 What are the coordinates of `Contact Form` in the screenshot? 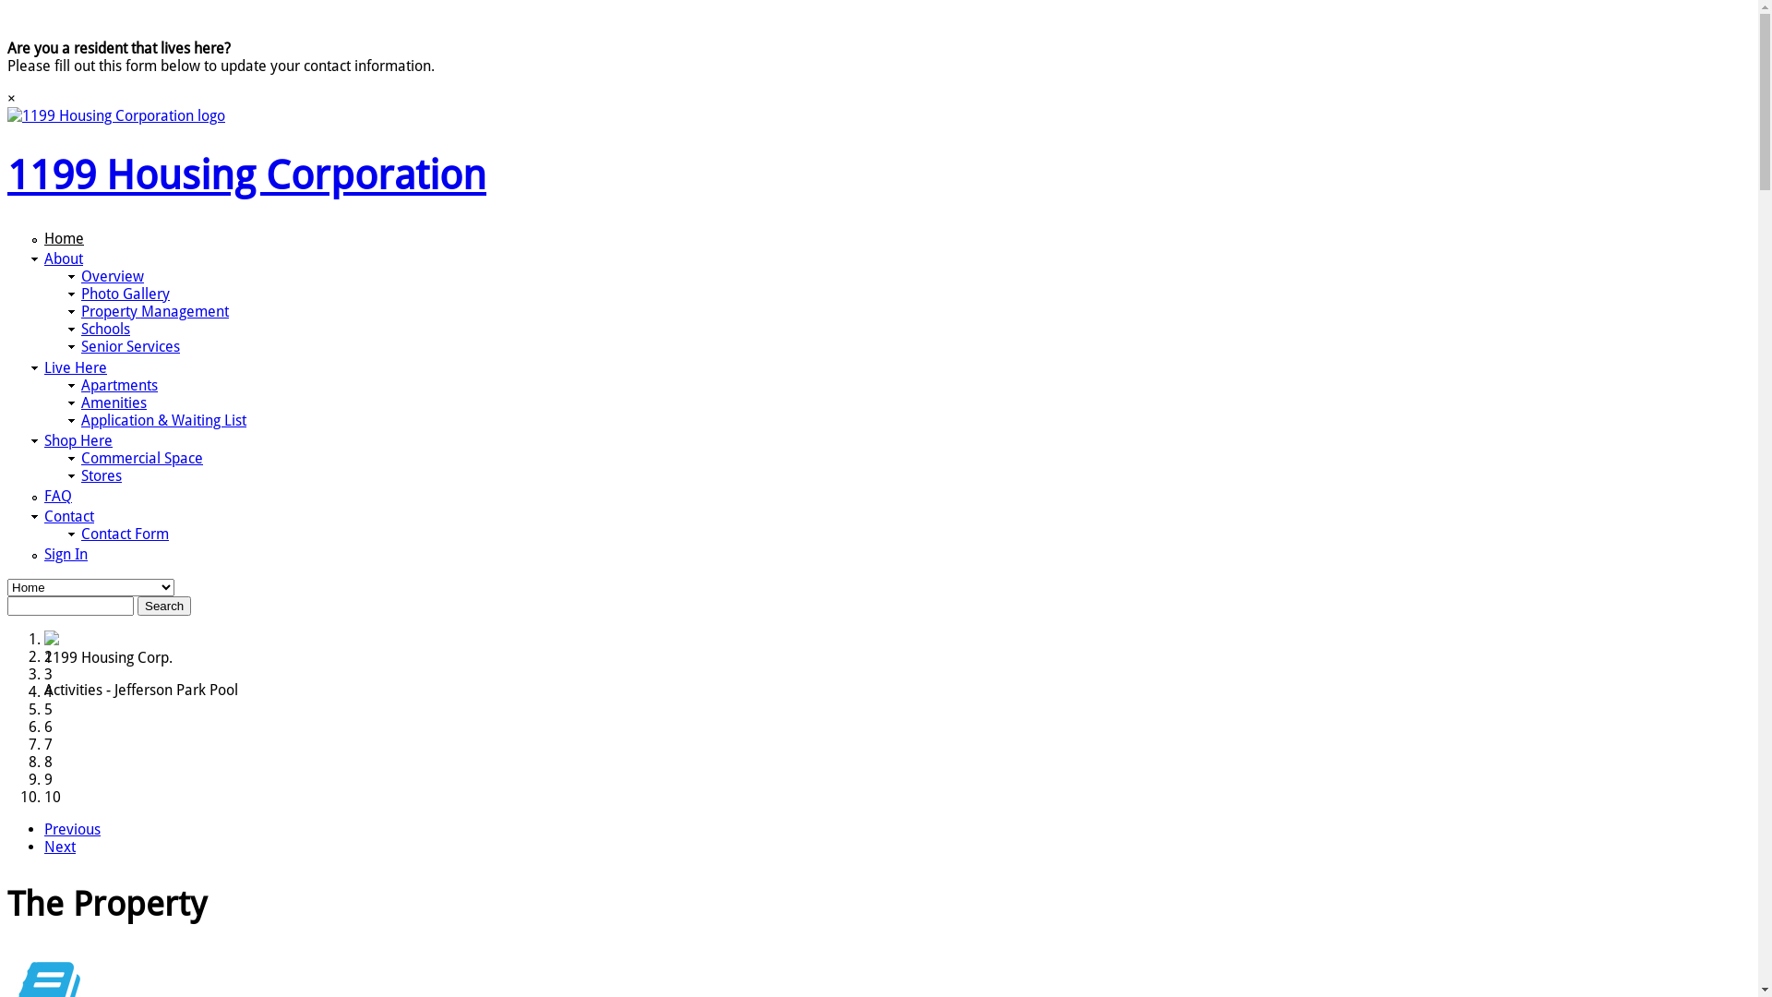 It's located at (126, 534).